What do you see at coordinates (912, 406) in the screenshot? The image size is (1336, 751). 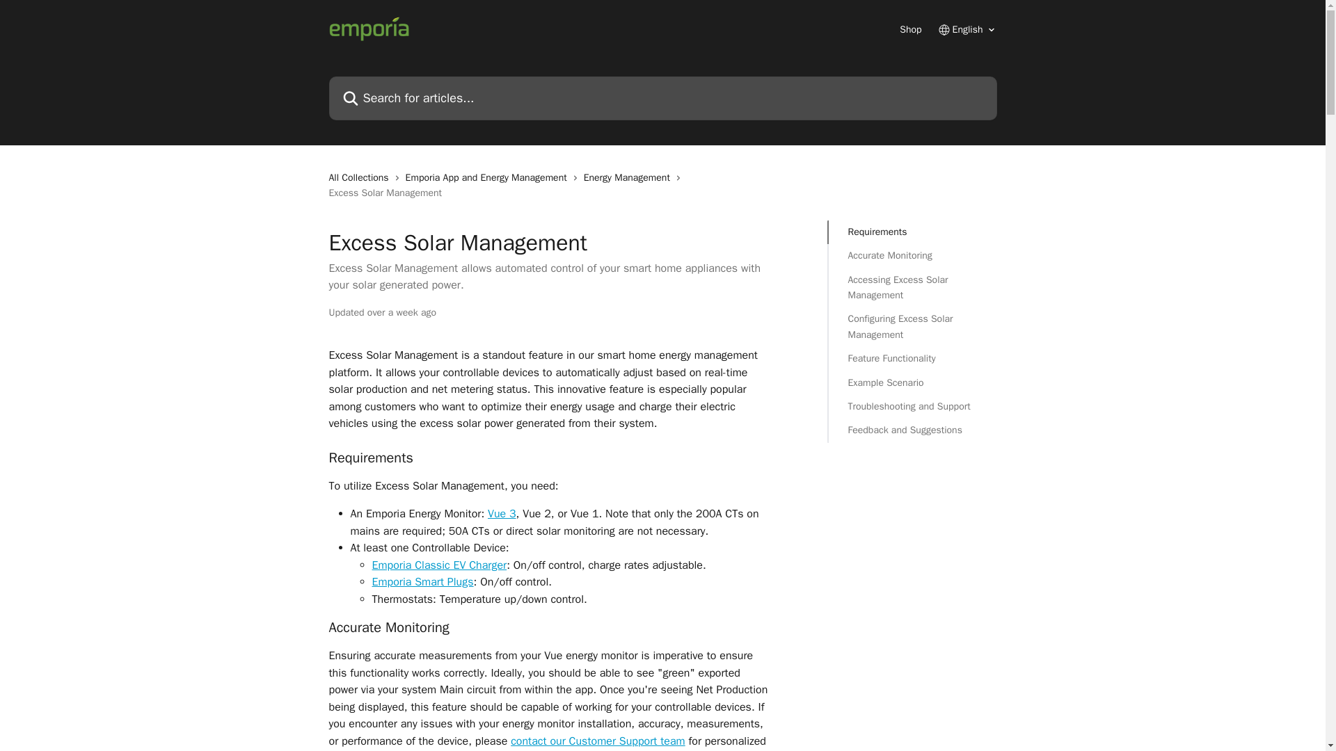 I see `Troubleshooting and Support` at bounding box center [912, 406].